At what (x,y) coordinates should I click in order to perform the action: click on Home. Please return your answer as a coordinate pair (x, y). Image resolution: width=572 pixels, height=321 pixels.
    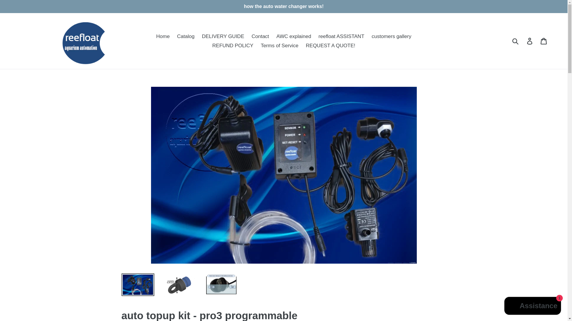
    Looking at the image, I should click on (163, 36).